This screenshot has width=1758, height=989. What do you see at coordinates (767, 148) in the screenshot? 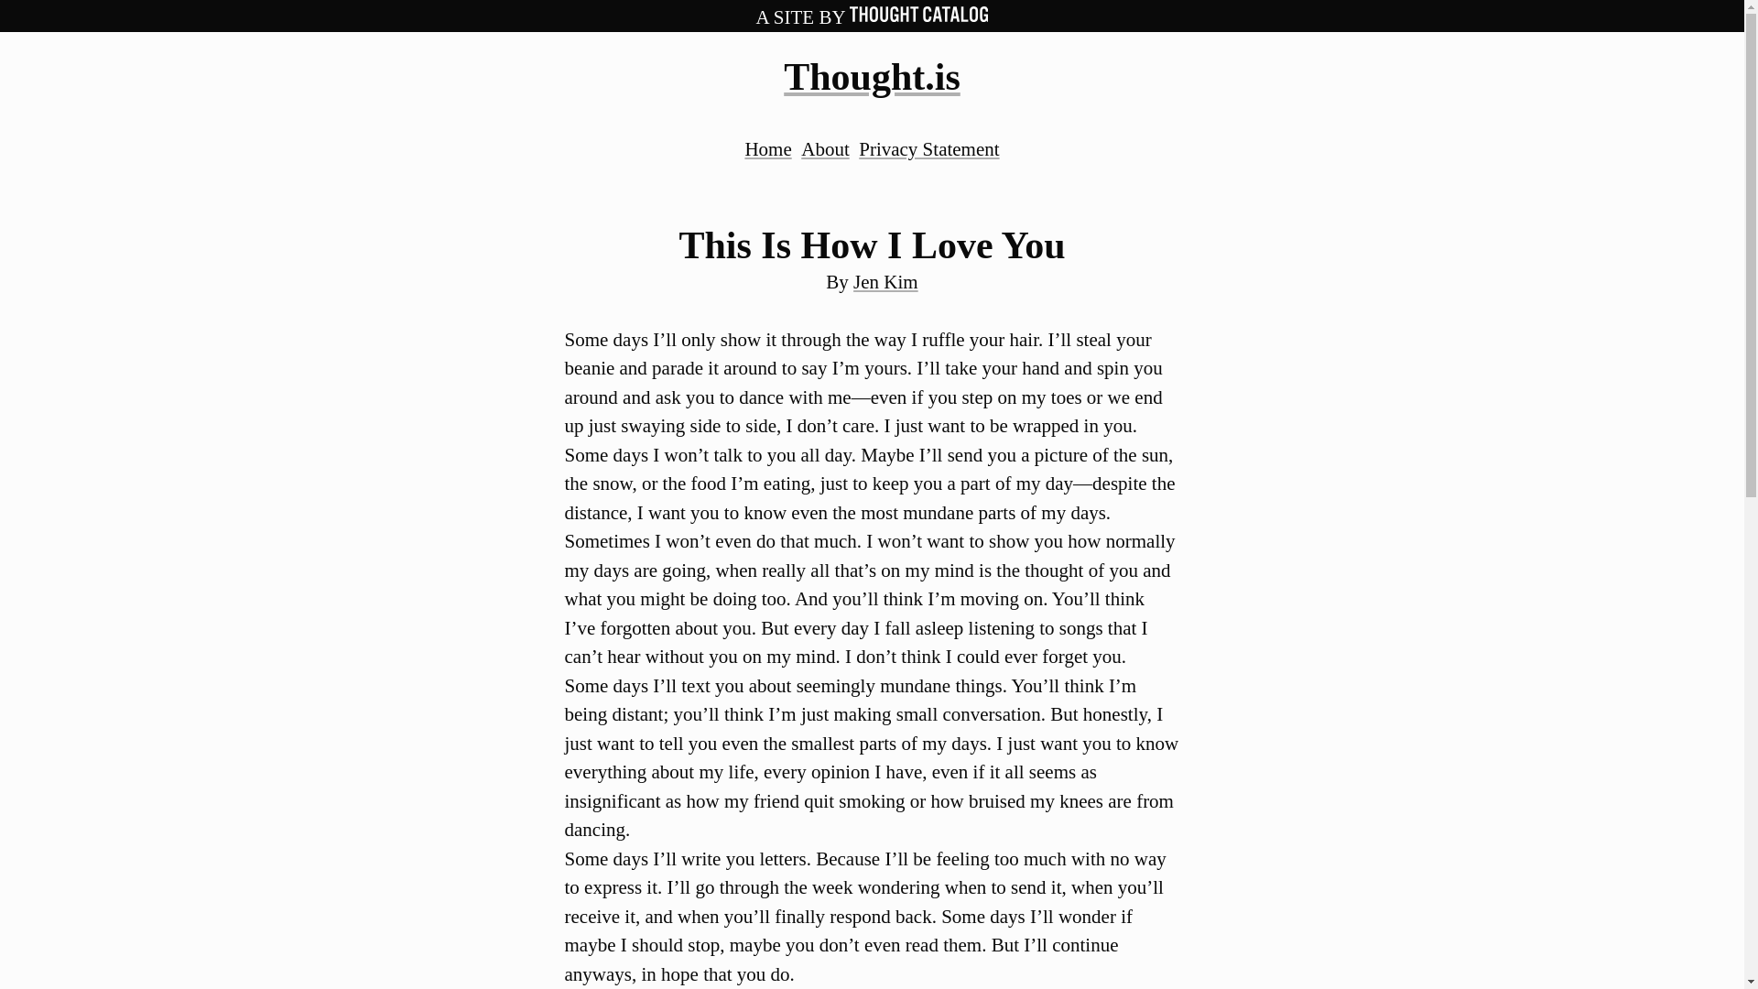
I see `Home` at bounding box center [767, 148].